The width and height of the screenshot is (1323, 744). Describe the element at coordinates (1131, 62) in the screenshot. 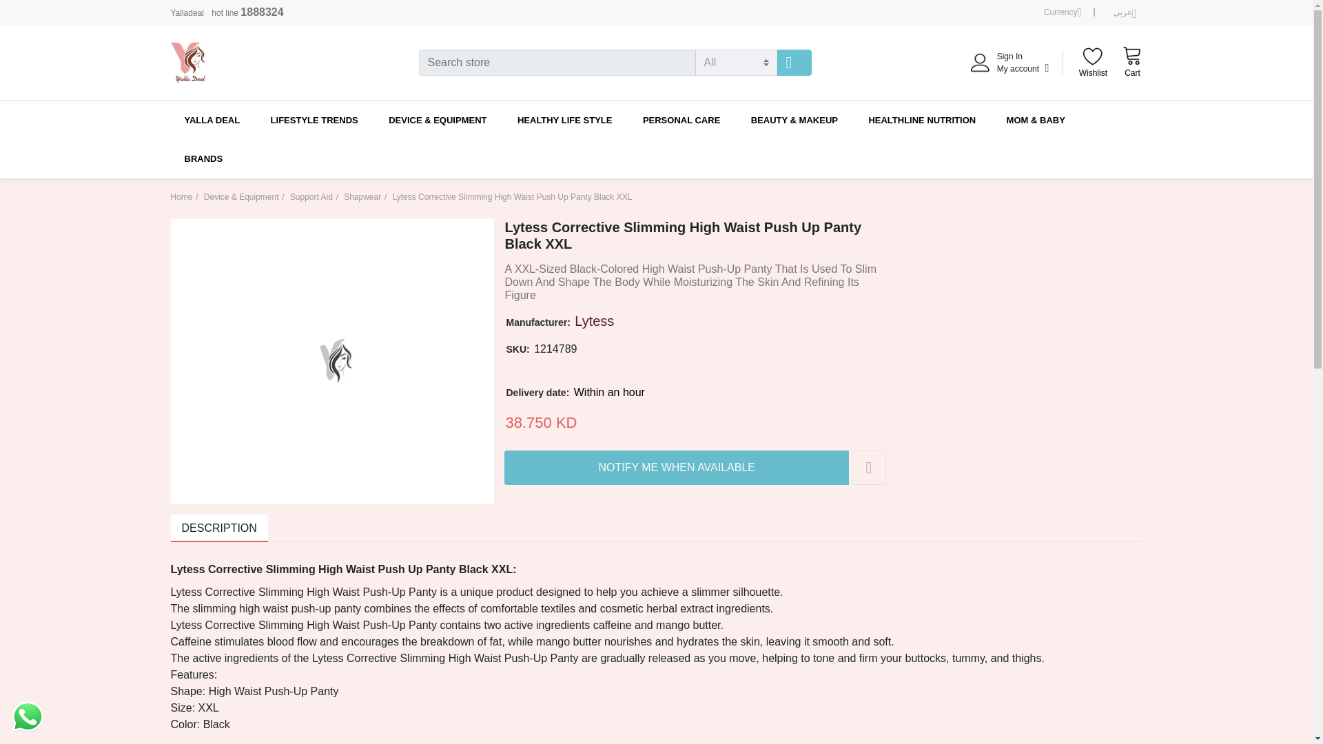

I see `Search store` at that location.